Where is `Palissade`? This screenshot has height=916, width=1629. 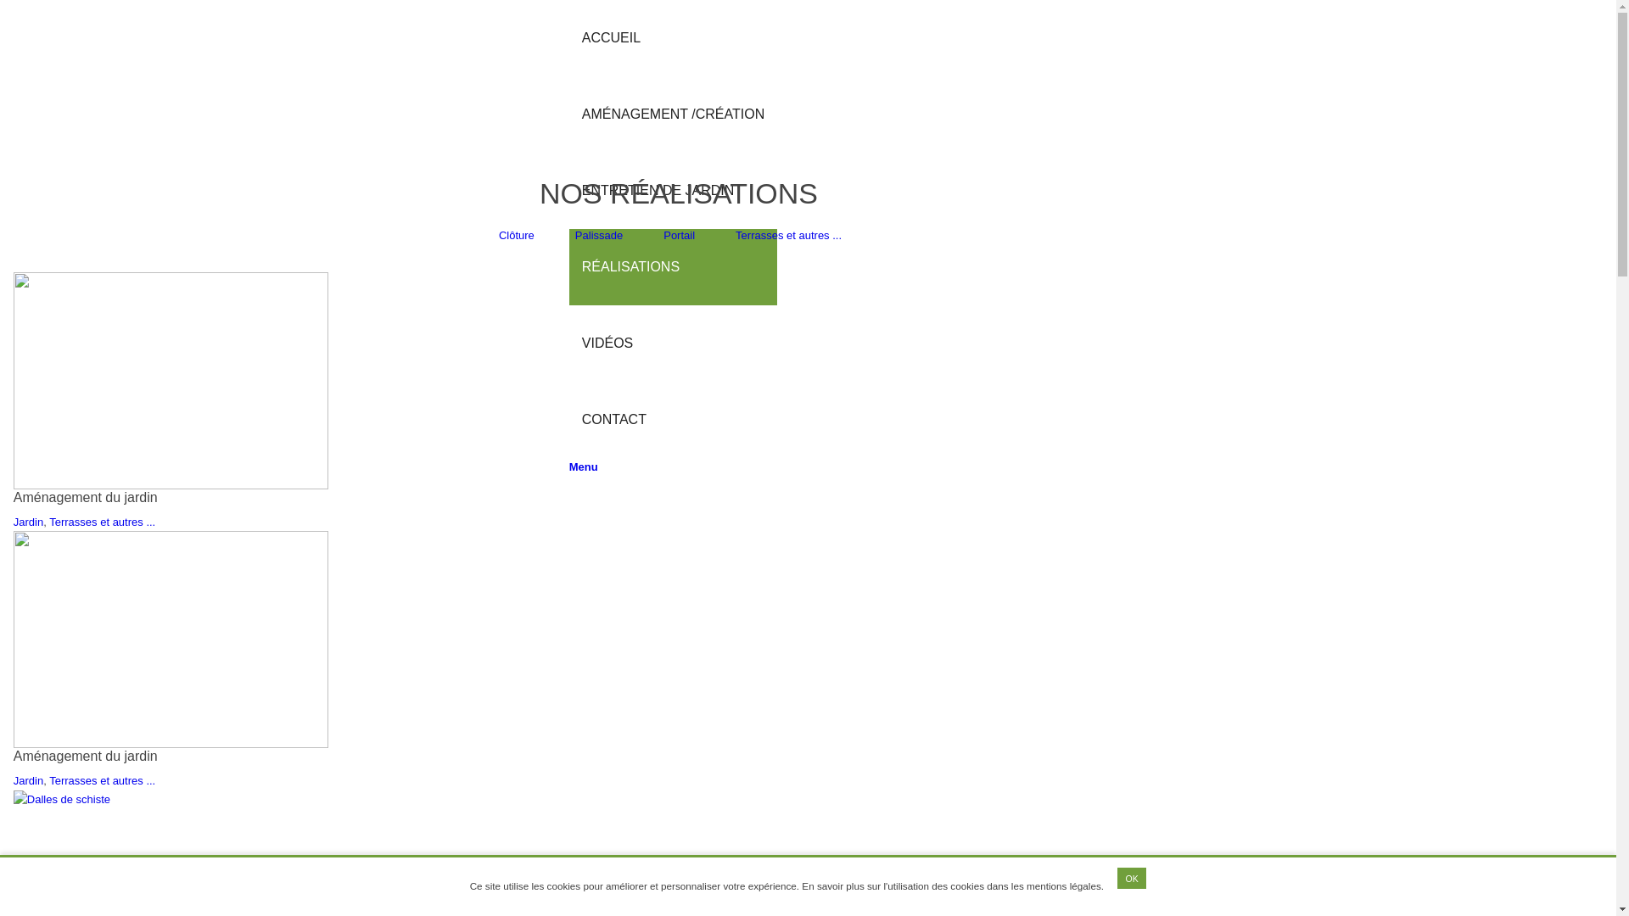 Palissade is located at coordinates (599, 236).